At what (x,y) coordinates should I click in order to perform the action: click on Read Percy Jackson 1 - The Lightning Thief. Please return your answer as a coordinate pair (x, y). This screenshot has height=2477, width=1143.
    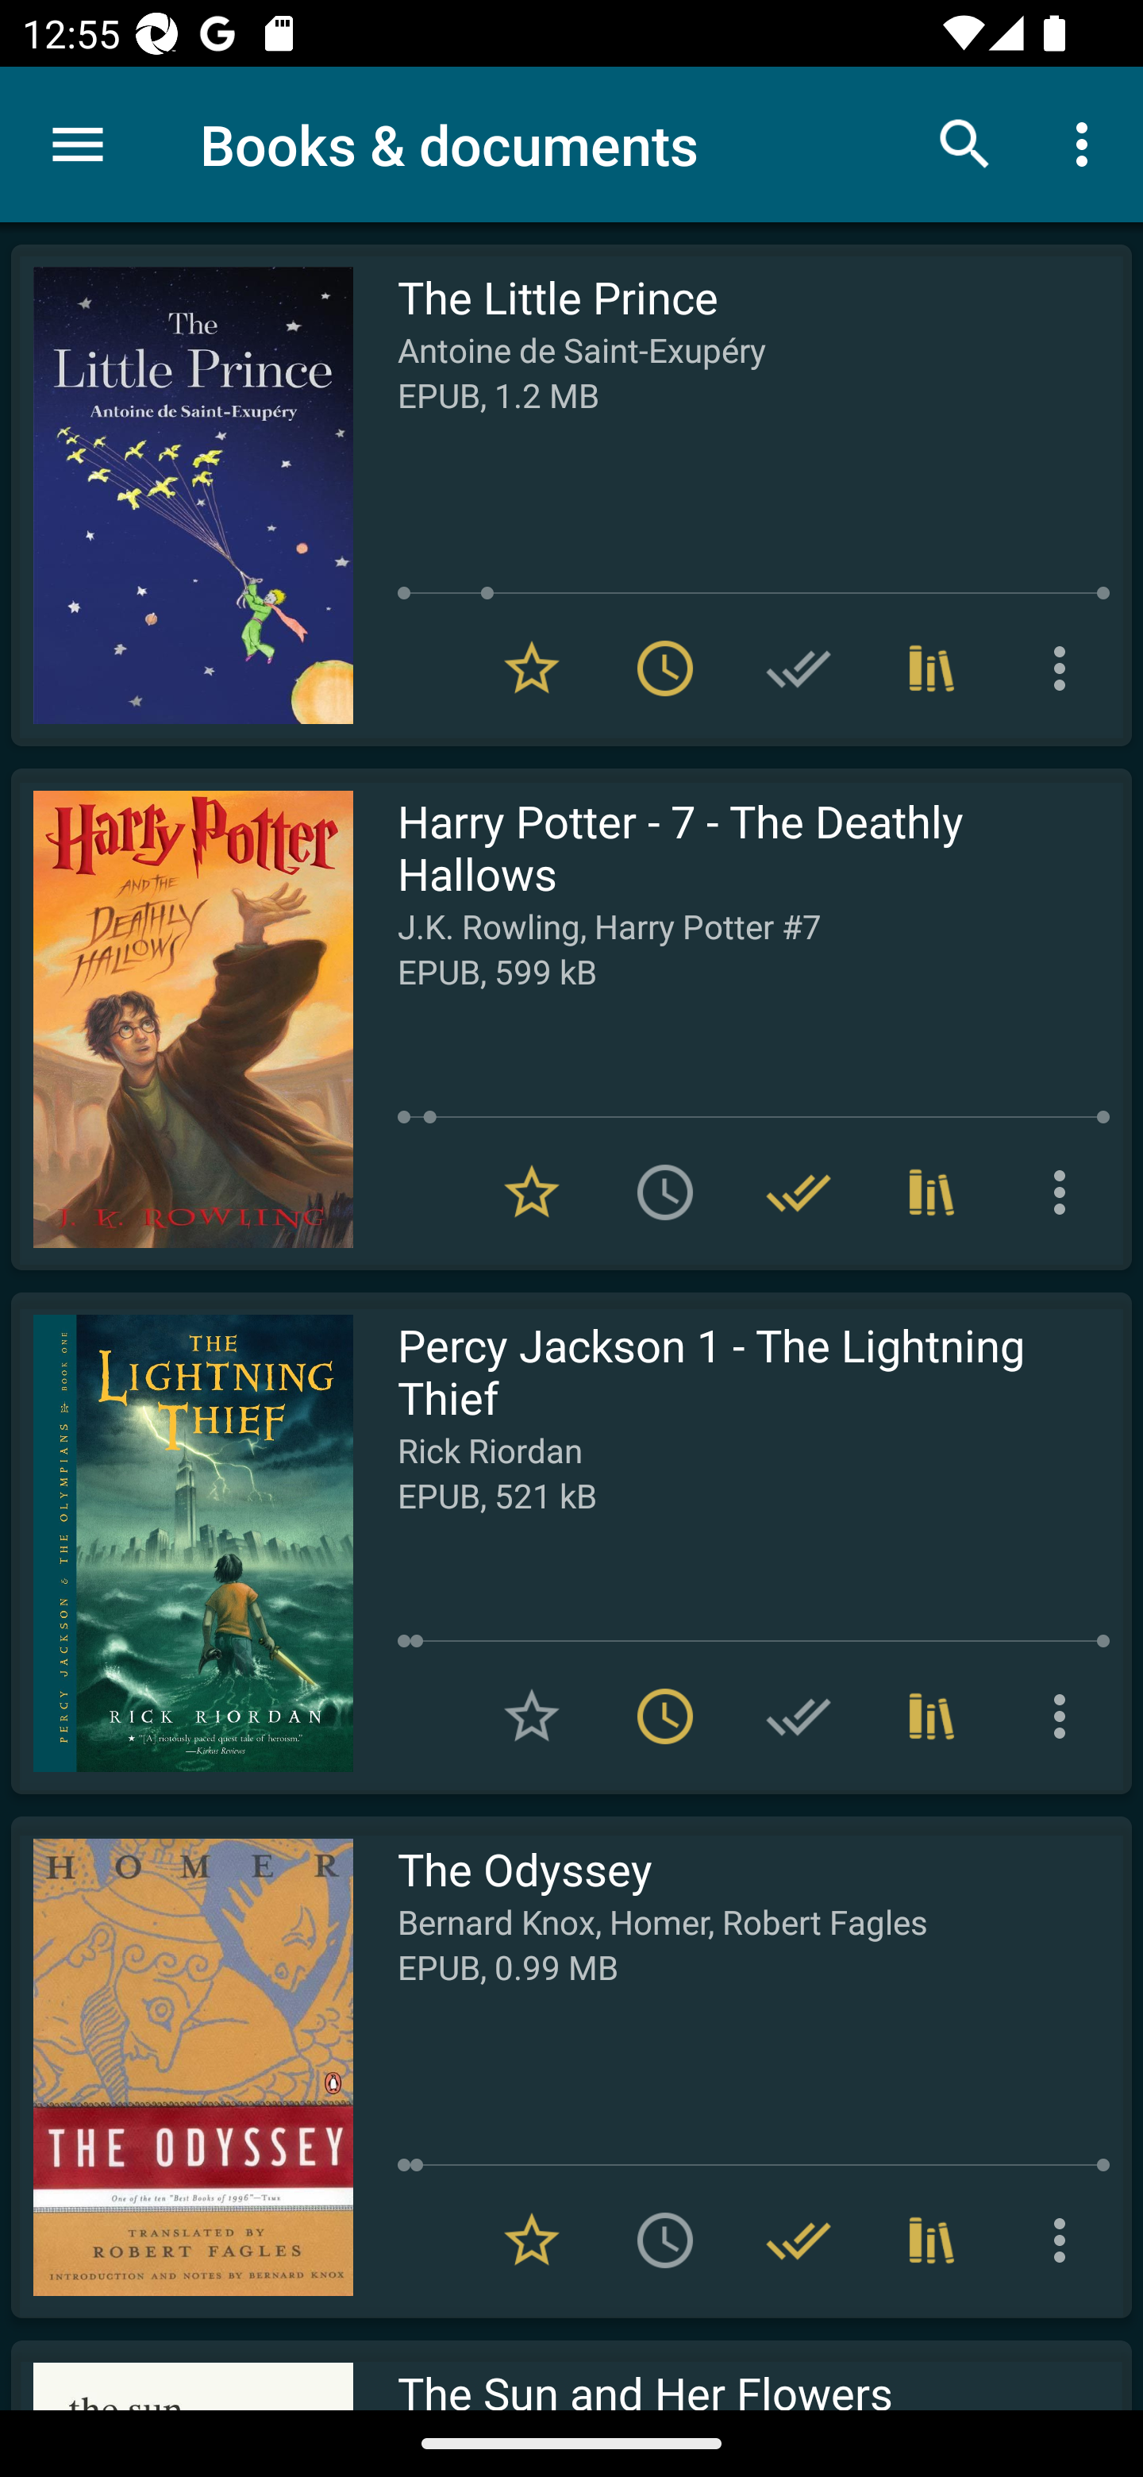
    Looking at the image, I should click on (182, 1543).